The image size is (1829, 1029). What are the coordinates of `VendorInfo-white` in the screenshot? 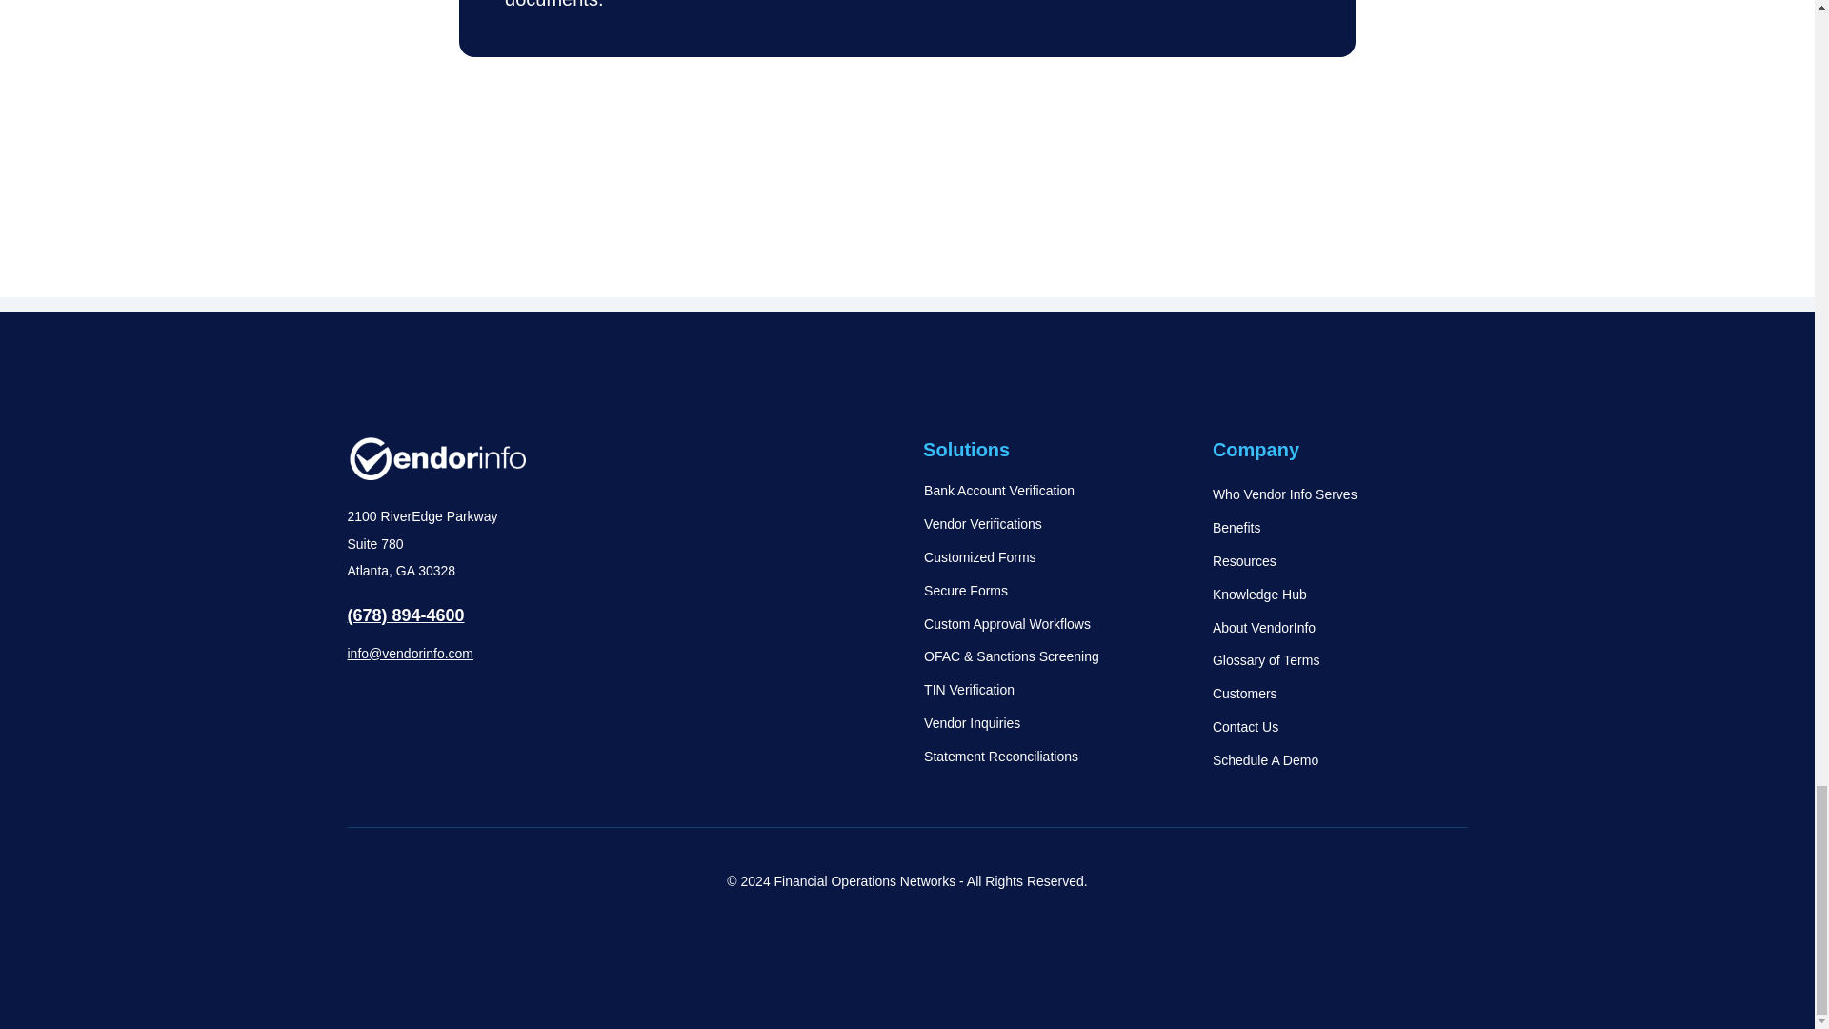 It's located at (436, 458).